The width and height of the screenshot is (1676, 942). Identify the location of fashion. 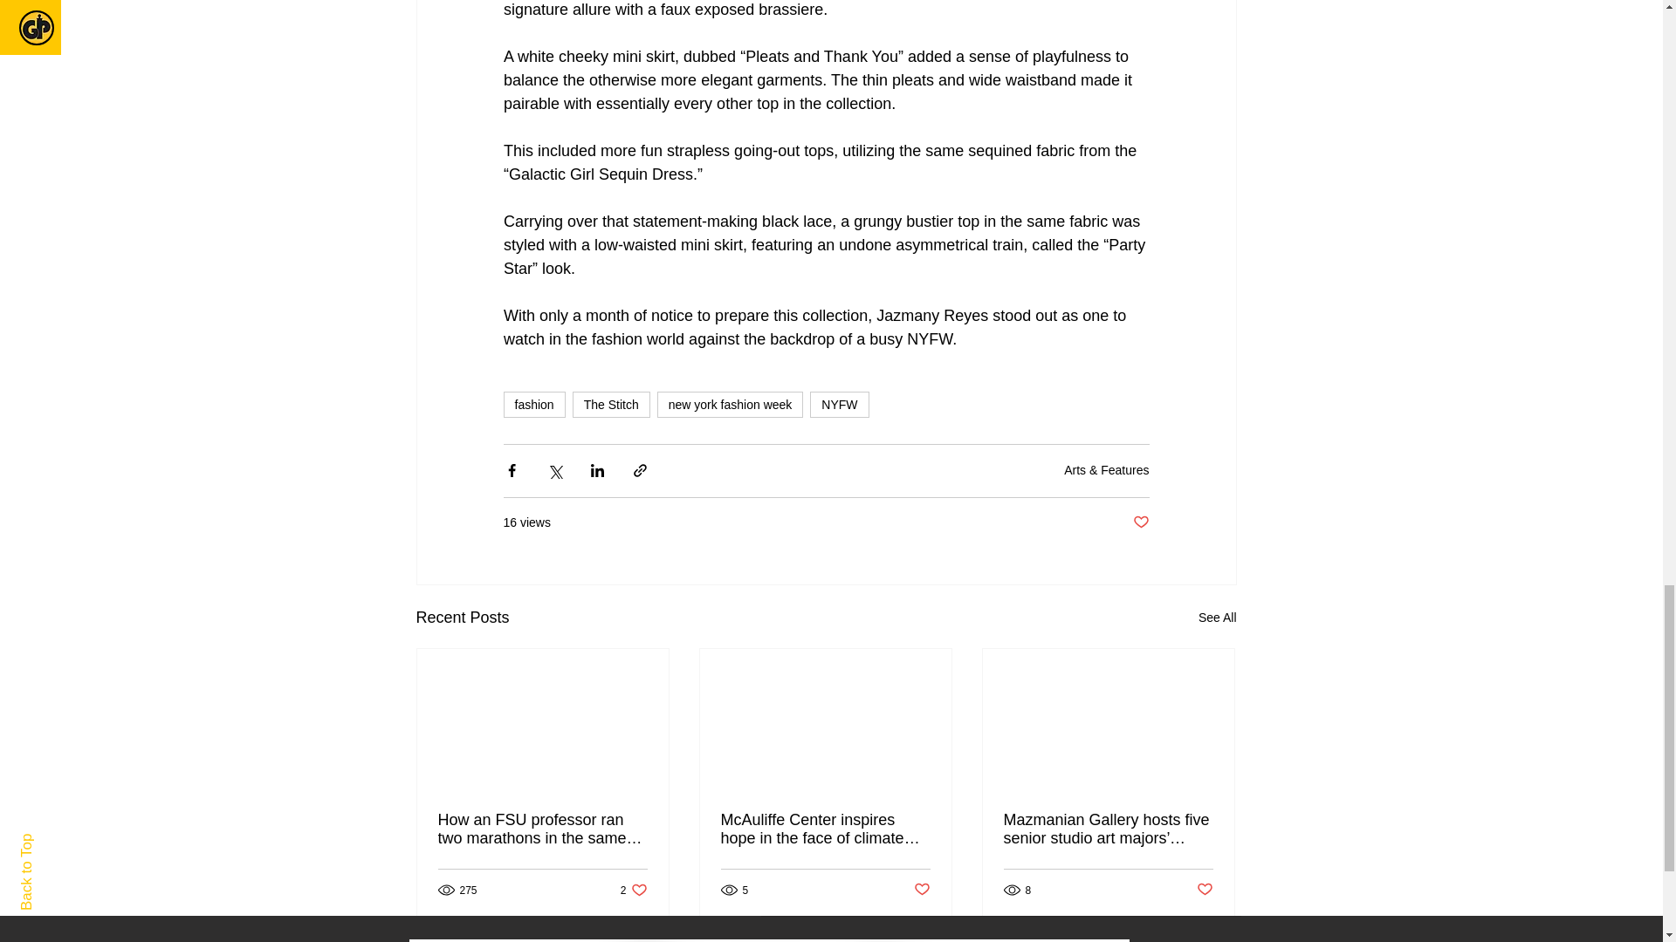
(1217, 618).